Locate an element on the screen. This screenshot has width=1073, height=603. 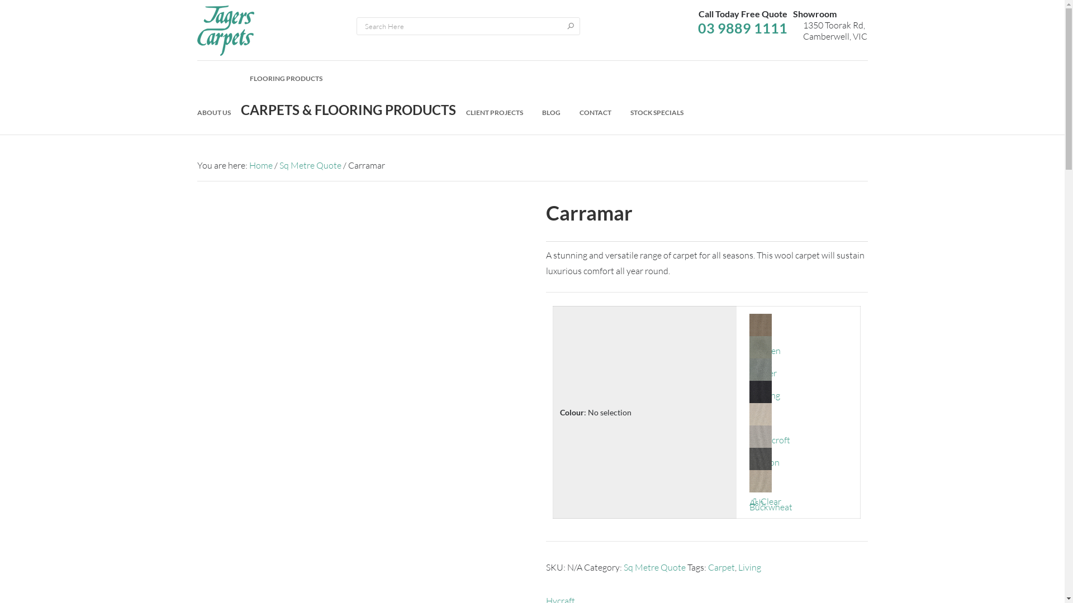
FLOORING PRODUCTS is located at coordinates (348, 79).